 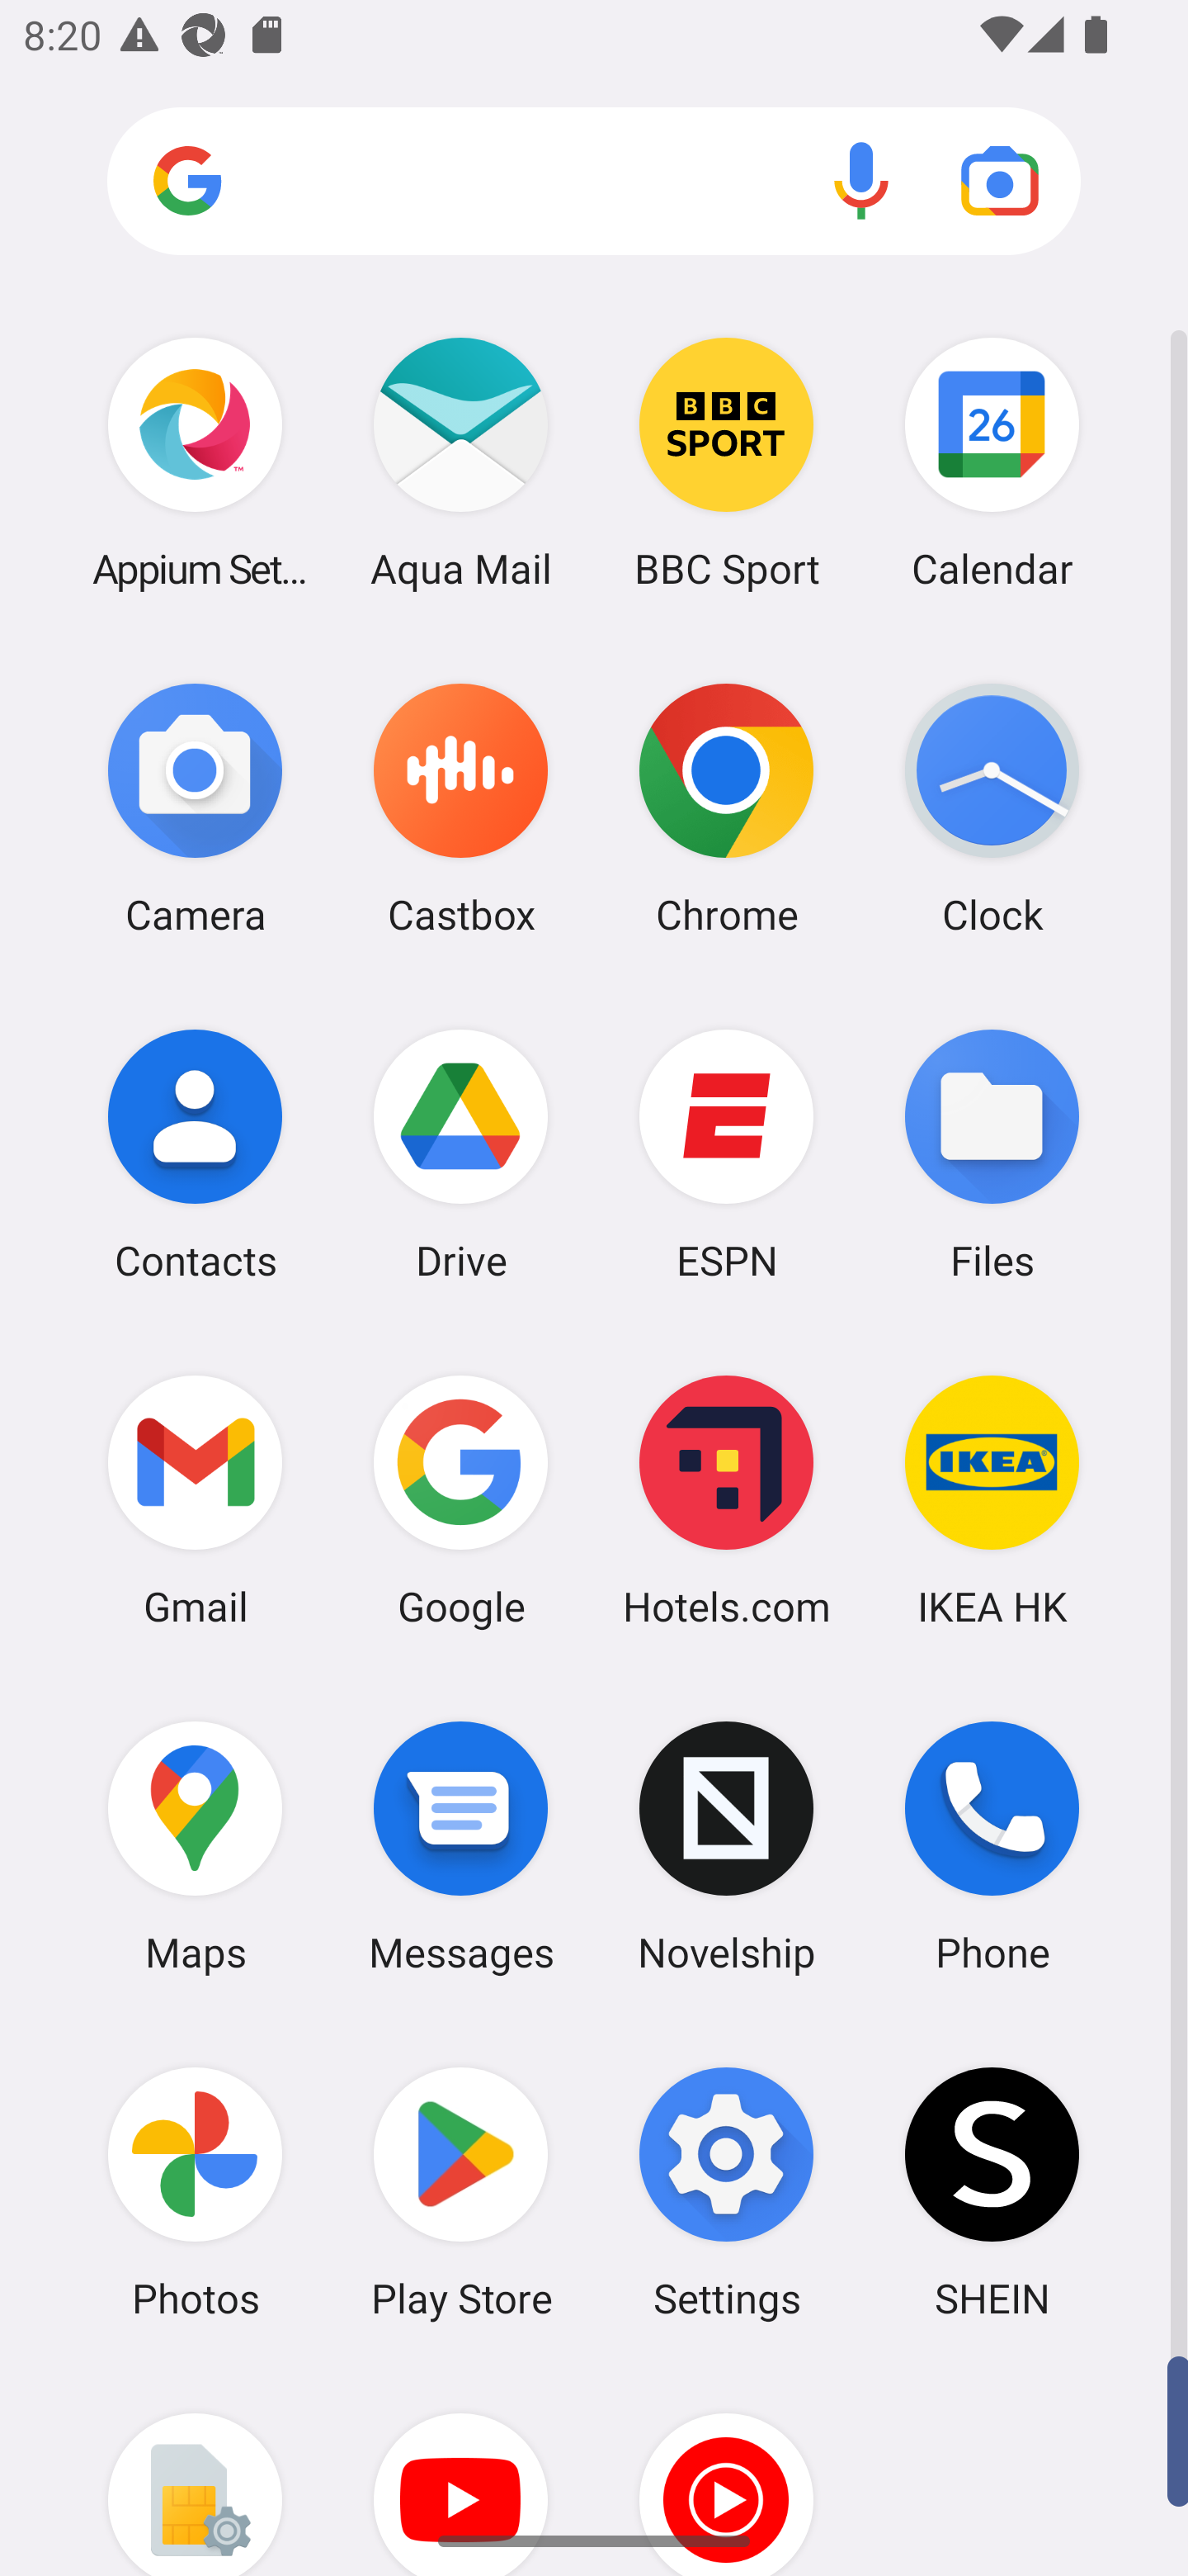 I want to click on Phone, so click(x=992, y=1847).